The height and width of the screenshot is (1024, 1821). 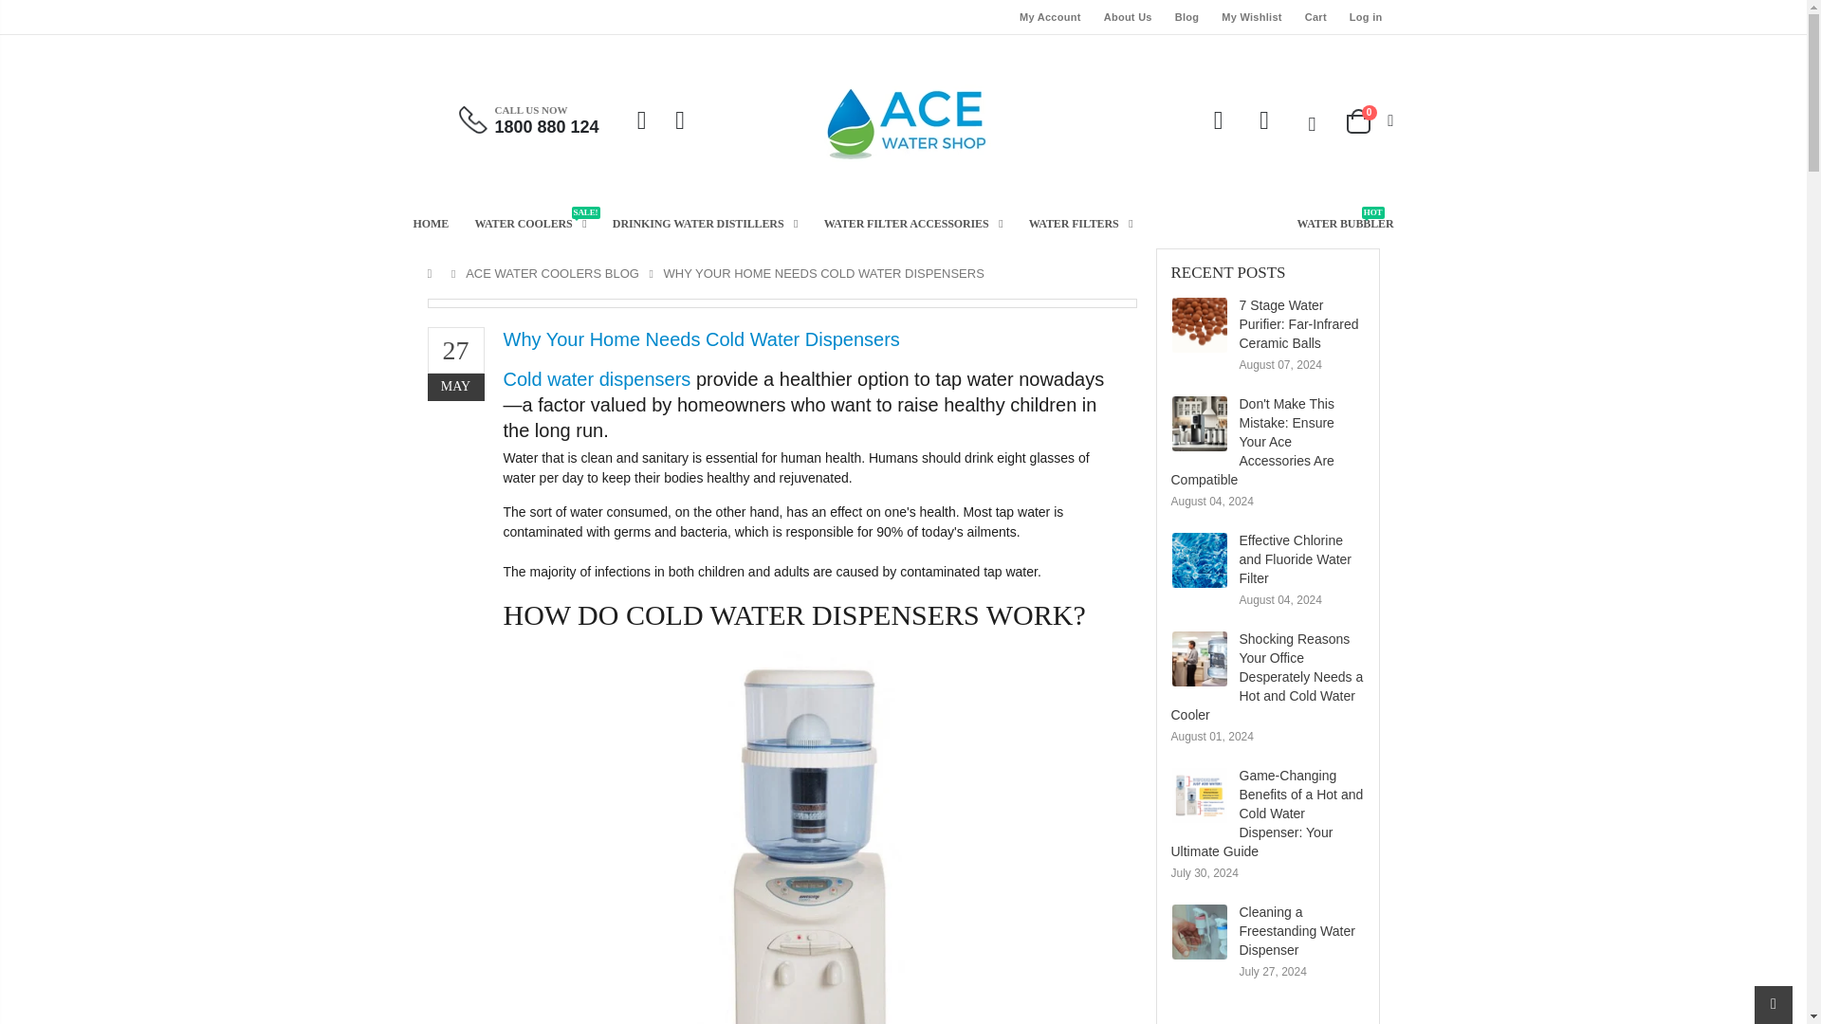 What do you see at coordinates (1187, 17) in the screenshot?
I see `Blog` at bounding box center [1187, 17].